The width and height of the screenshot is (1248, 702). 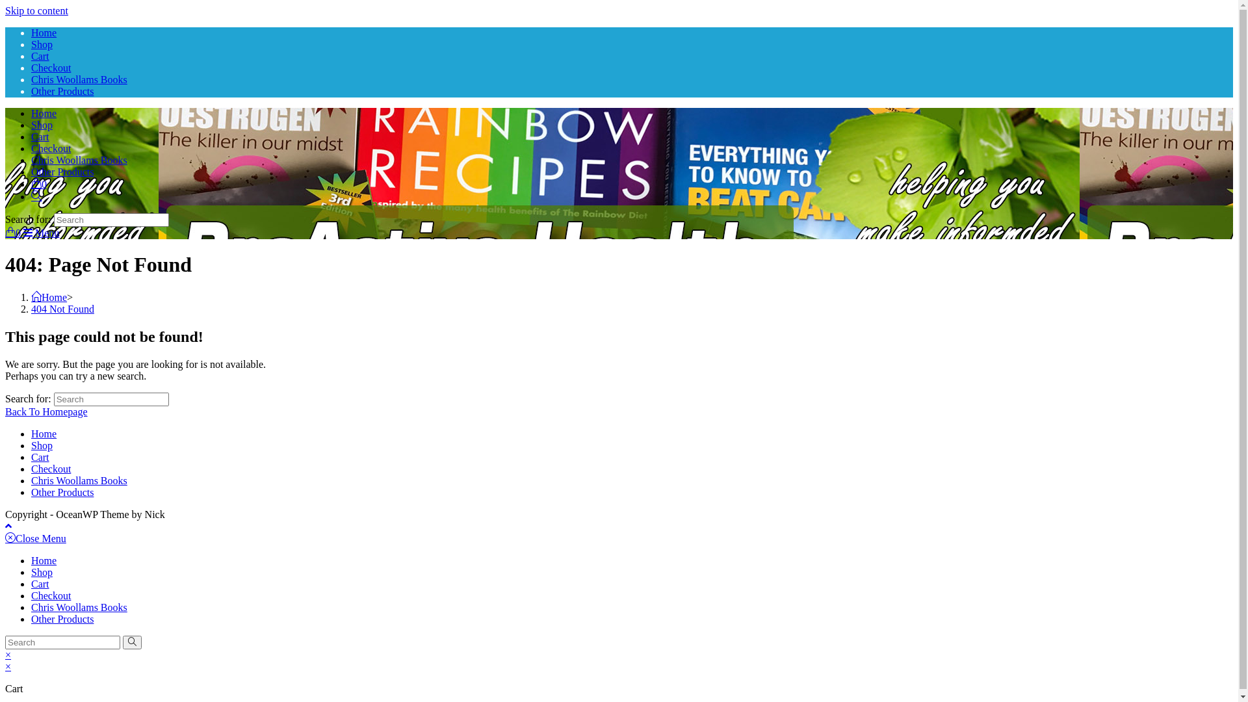 What do you see at coordinates (79, 79) in the screenshot?
I see `Chris Woollams Books` at bounding box center [79, 79].